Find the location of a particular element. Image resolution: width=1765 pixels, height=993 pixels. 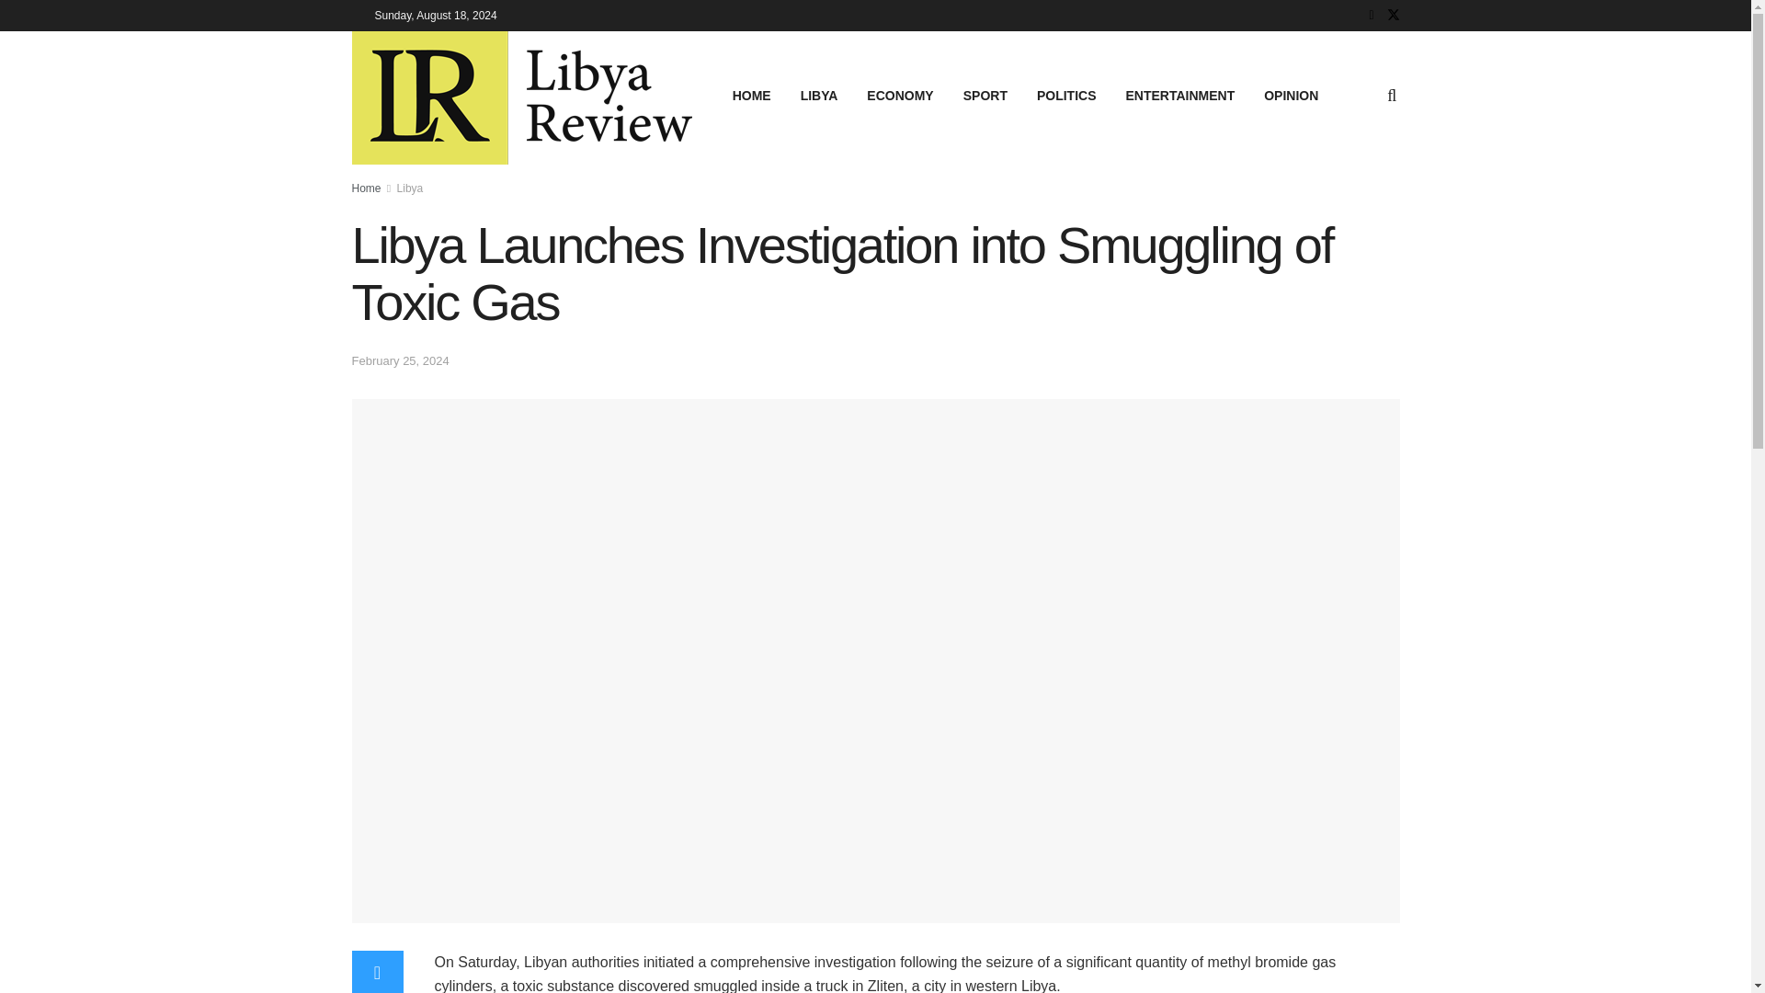

OPINION is located at coordinates (1291, 95).